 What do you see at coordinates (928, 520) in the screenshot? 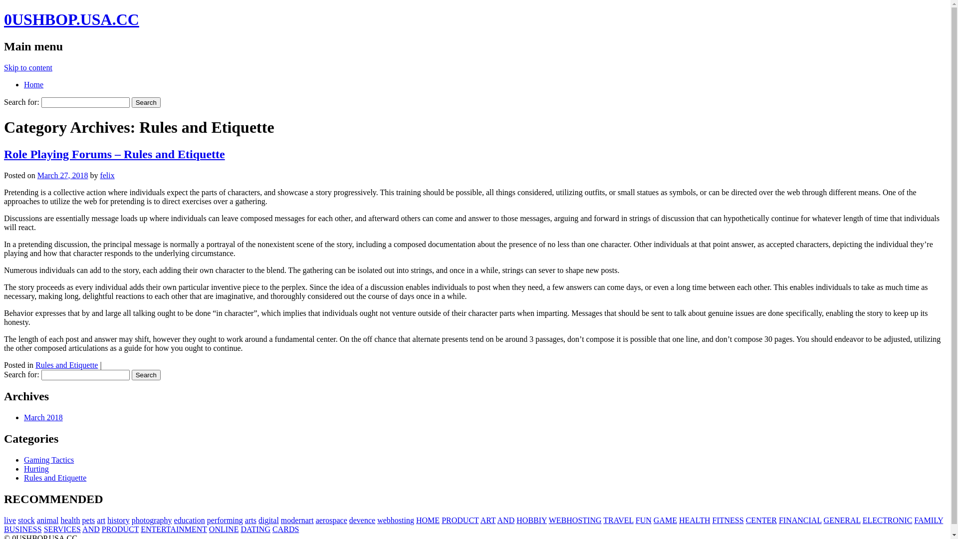
I see `M` at bounding box center [928, 520].